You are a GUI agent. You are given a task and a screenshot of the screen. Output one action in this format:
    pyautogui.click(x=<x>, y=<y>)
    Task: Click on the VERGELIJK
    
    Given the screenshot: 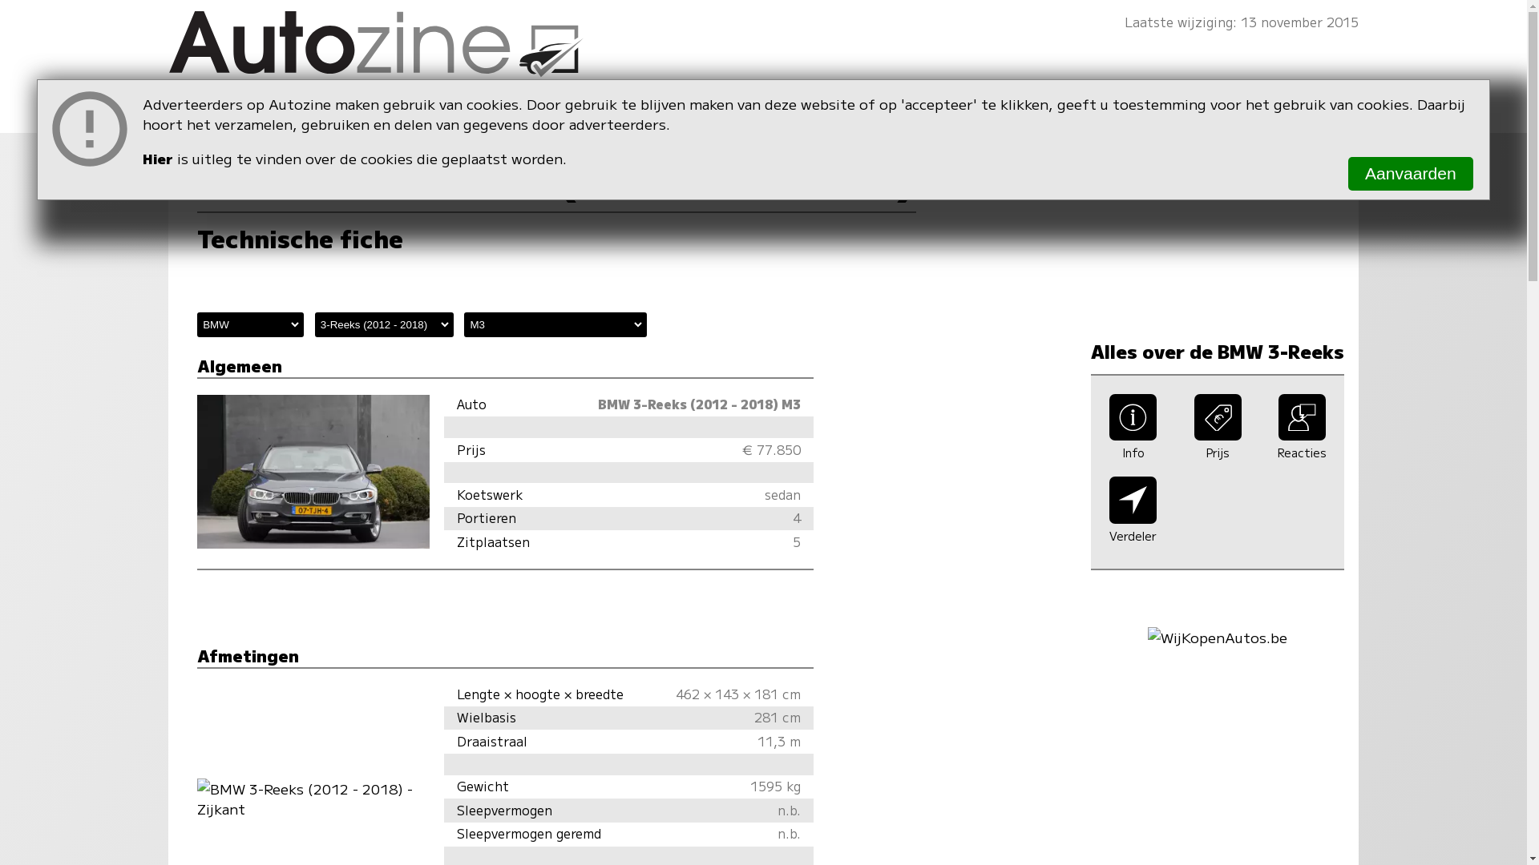 What is the action you would take?
    pyautogui.click(x=831, y=133)
    